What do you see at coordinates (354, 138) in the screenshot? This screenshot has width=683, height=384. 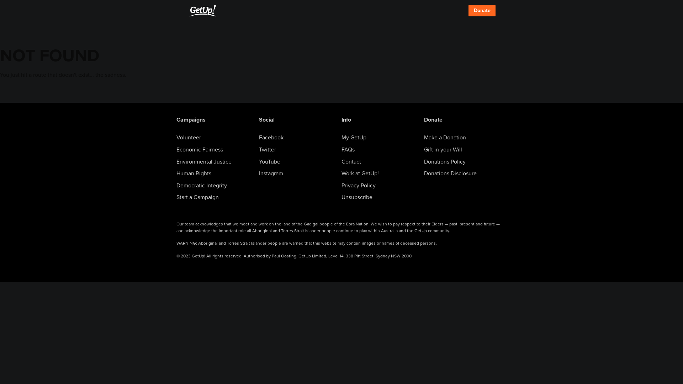 I see `My GetUp` at bounding box center [354, 138].